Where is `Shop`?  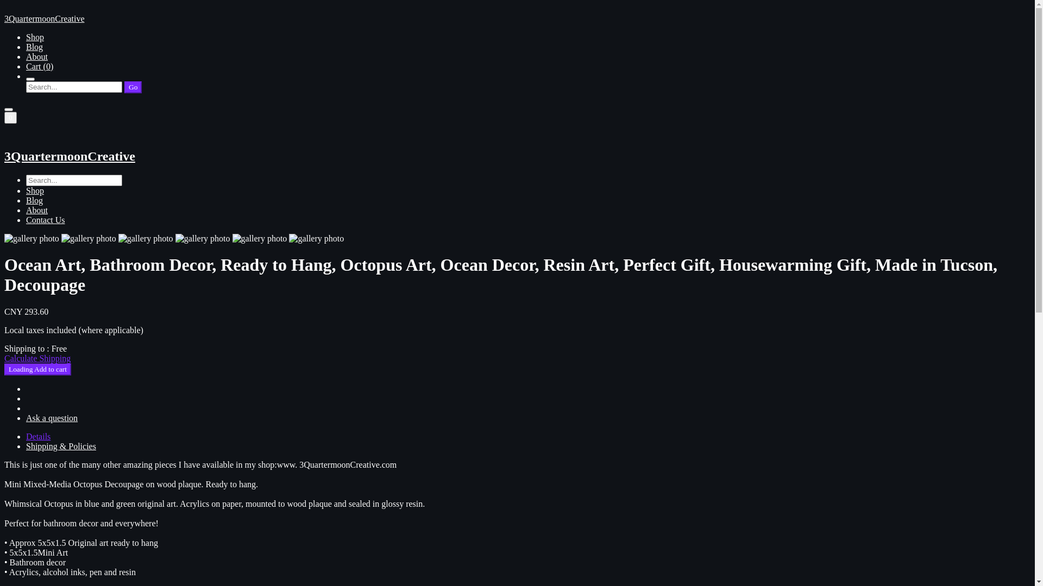 Shop is located at coordinates (35, 191).